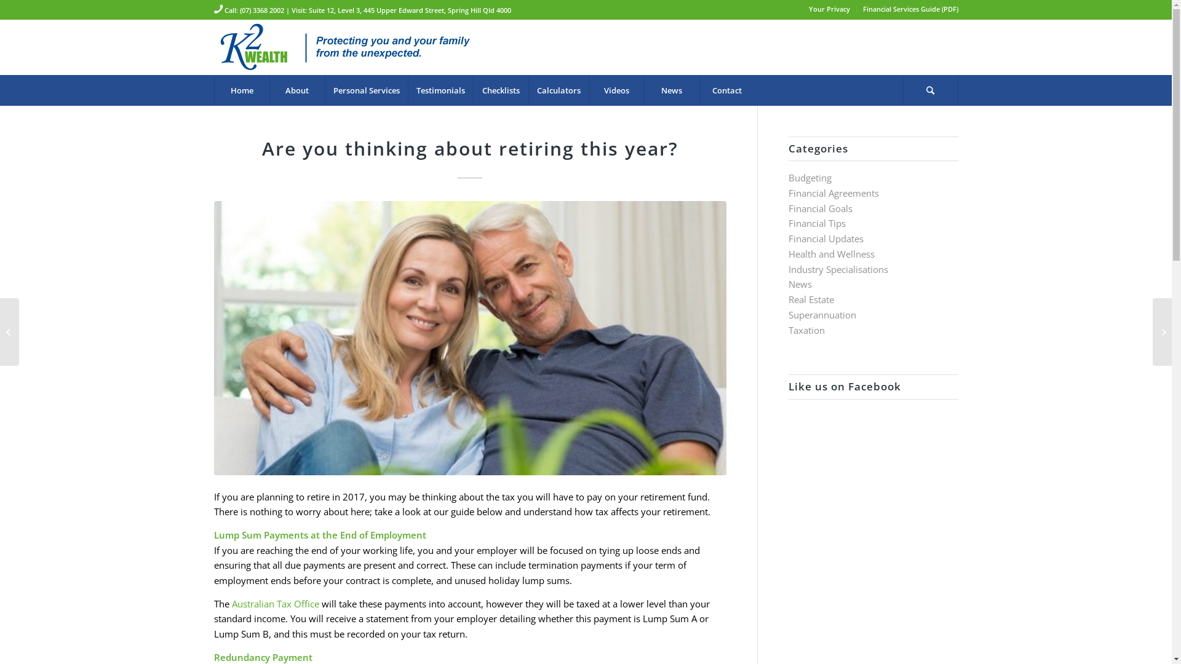  What do you see at coordinates (832, 254) in the screenshot?
I see `Health and Wellness` at bounding box center [832, 254].